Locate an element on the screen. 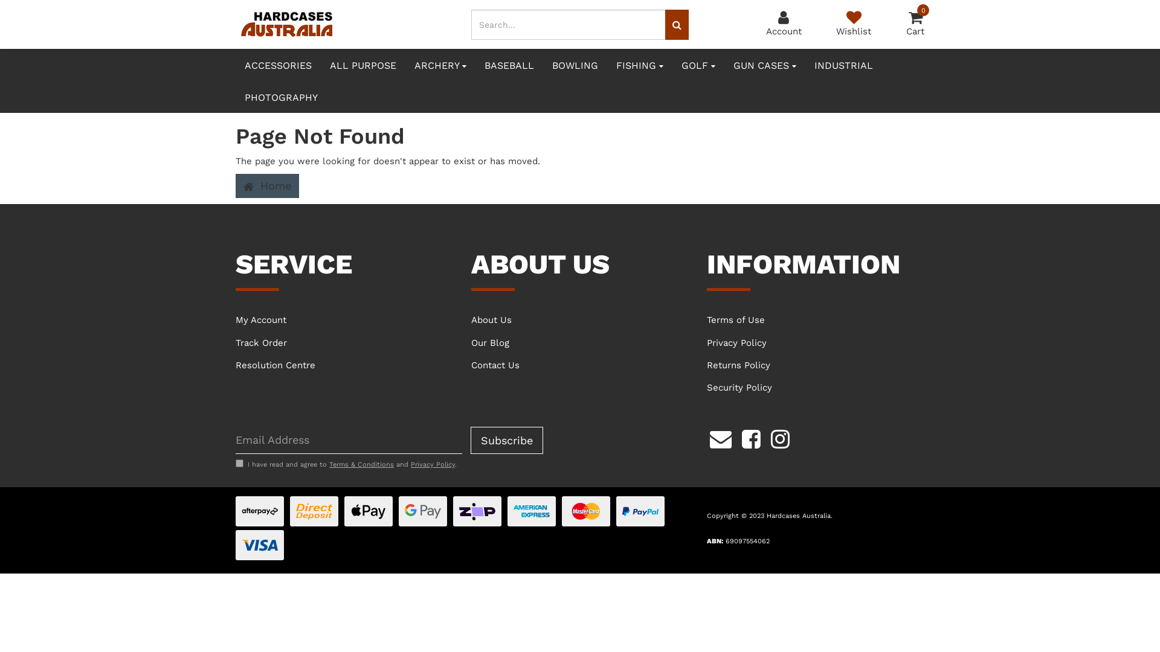 This screenshot has height=652, width=1160. INDUSTRIAL is located at coordinates (843, 65).